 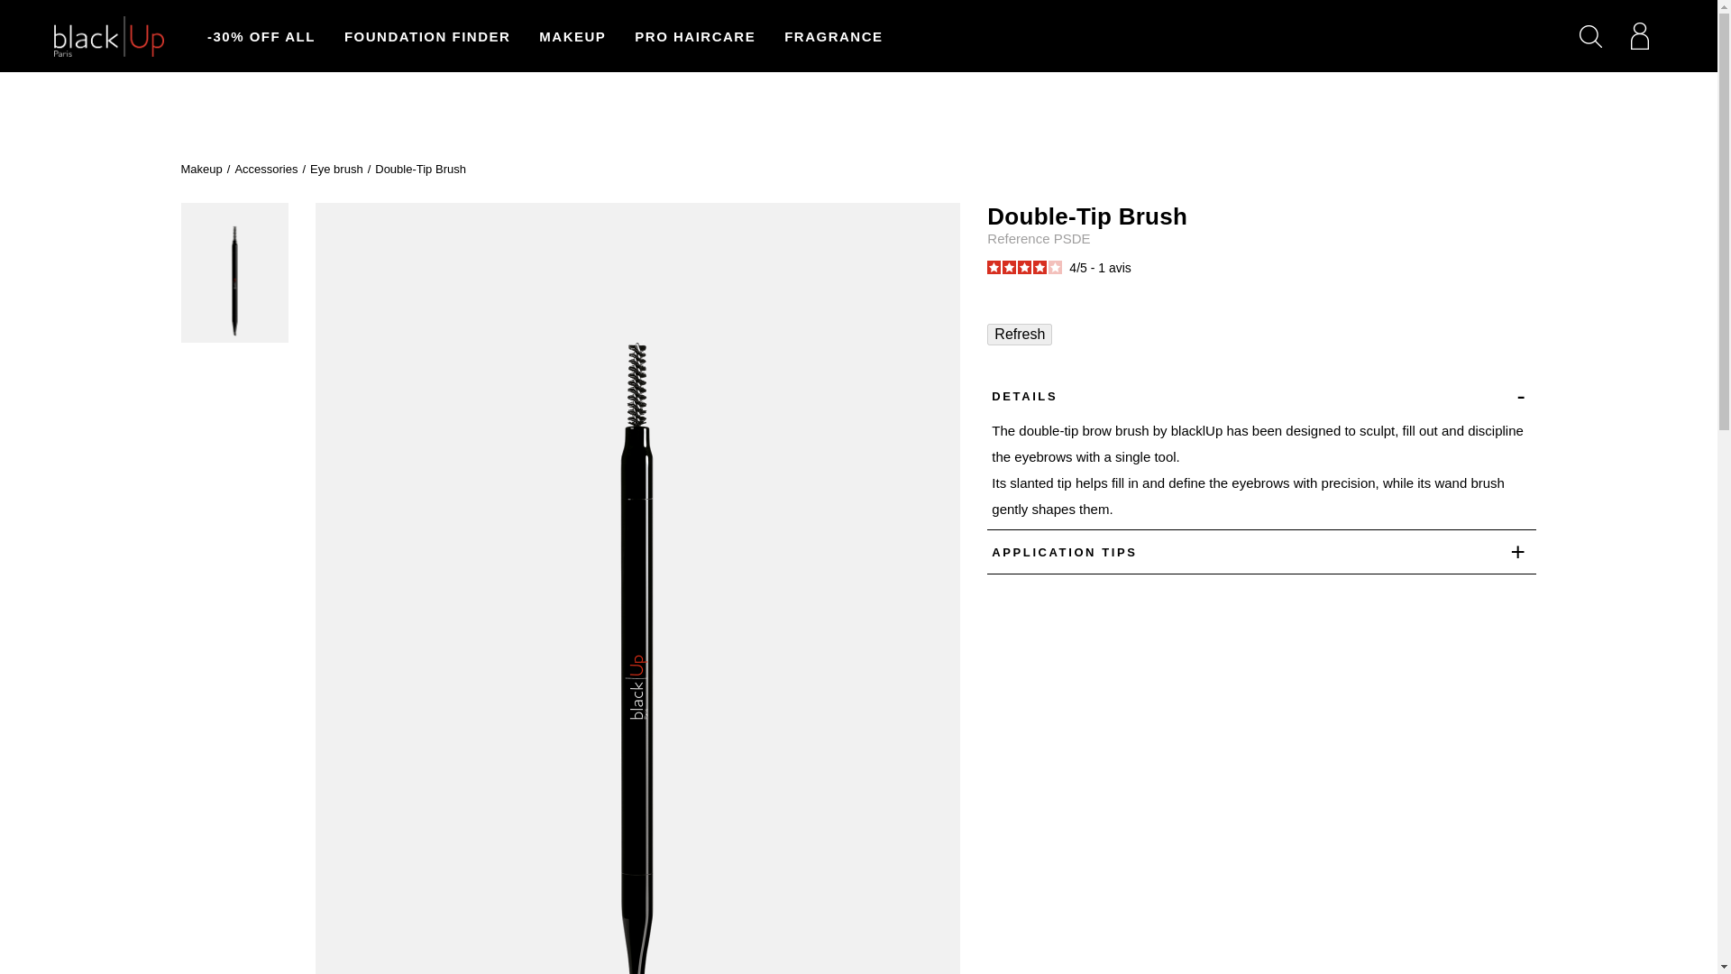 What do you see at coordinates (572, 36) in the screenshot?
I see `MAKEUP` at bounding box center [572, 36].